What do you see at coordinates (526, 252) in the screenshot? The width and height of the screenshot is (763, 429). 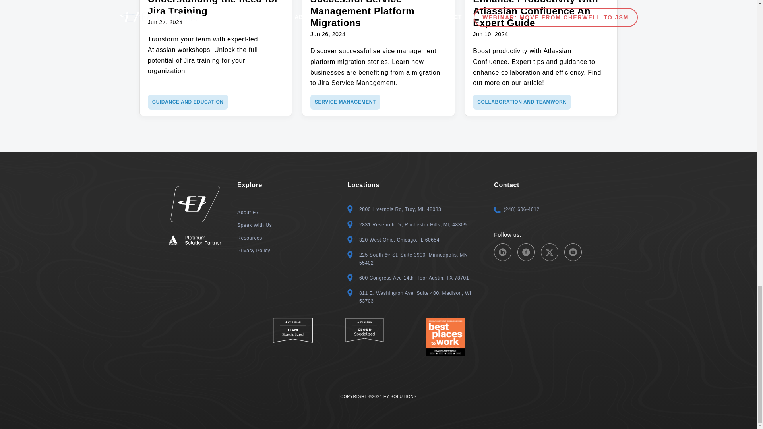 I see `E7 Solutions on Facebook` at bounding box center [526, 252].